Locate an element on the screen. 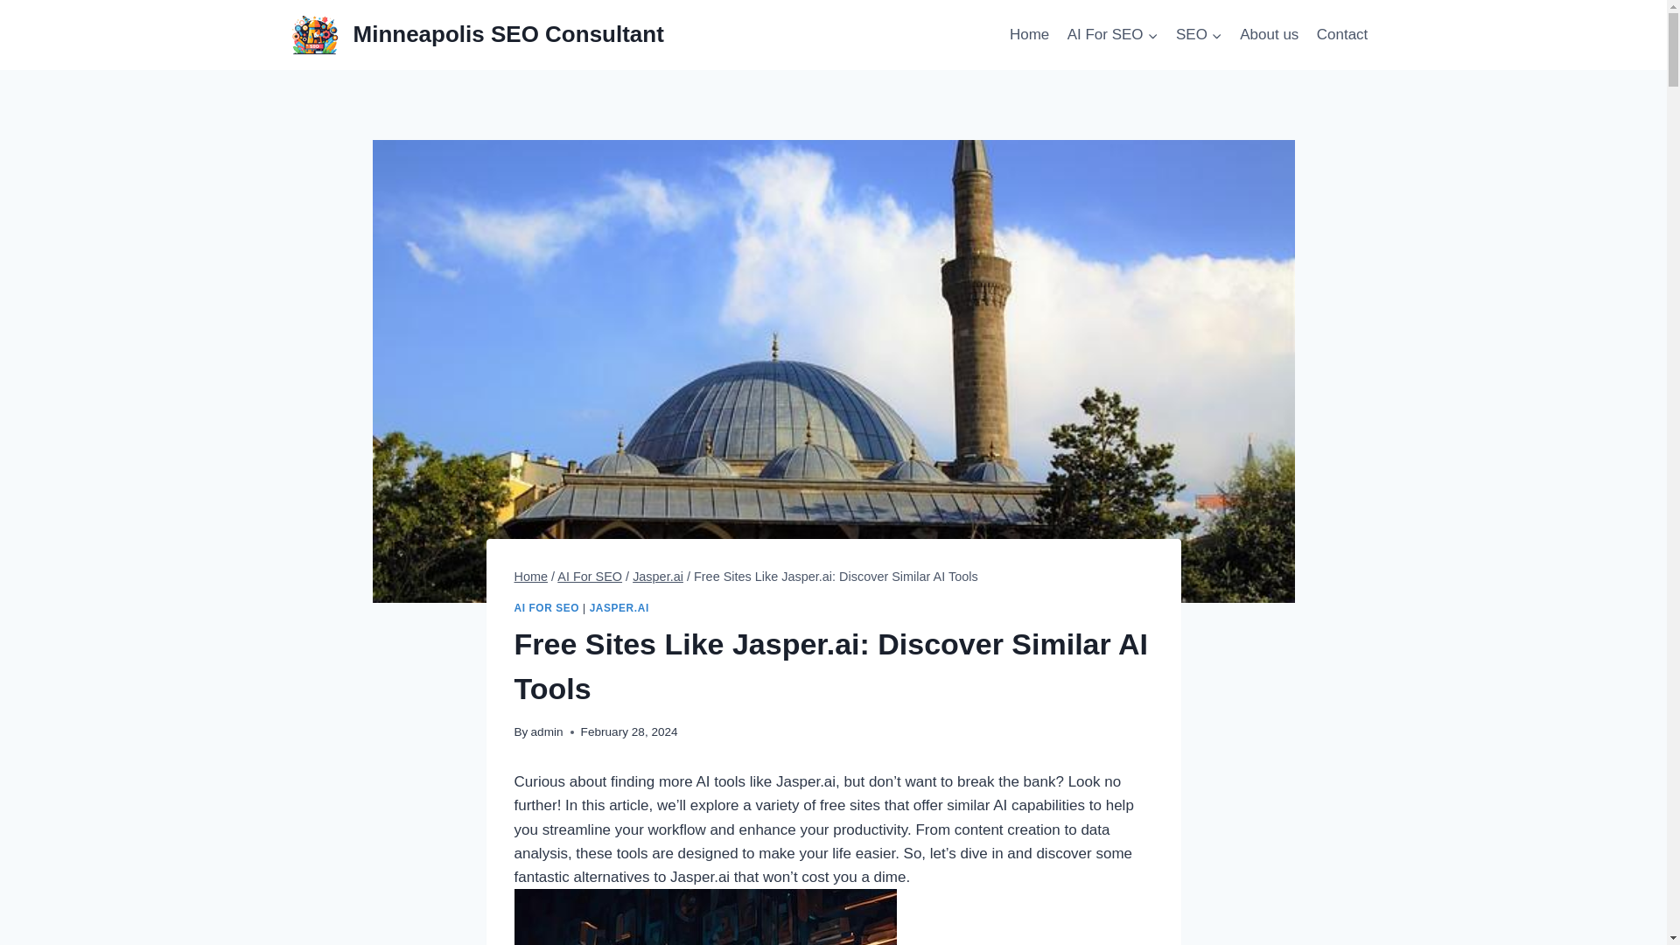 This screenshot has width=1680, height=945. Contact is located at coordinates (1342, 35).